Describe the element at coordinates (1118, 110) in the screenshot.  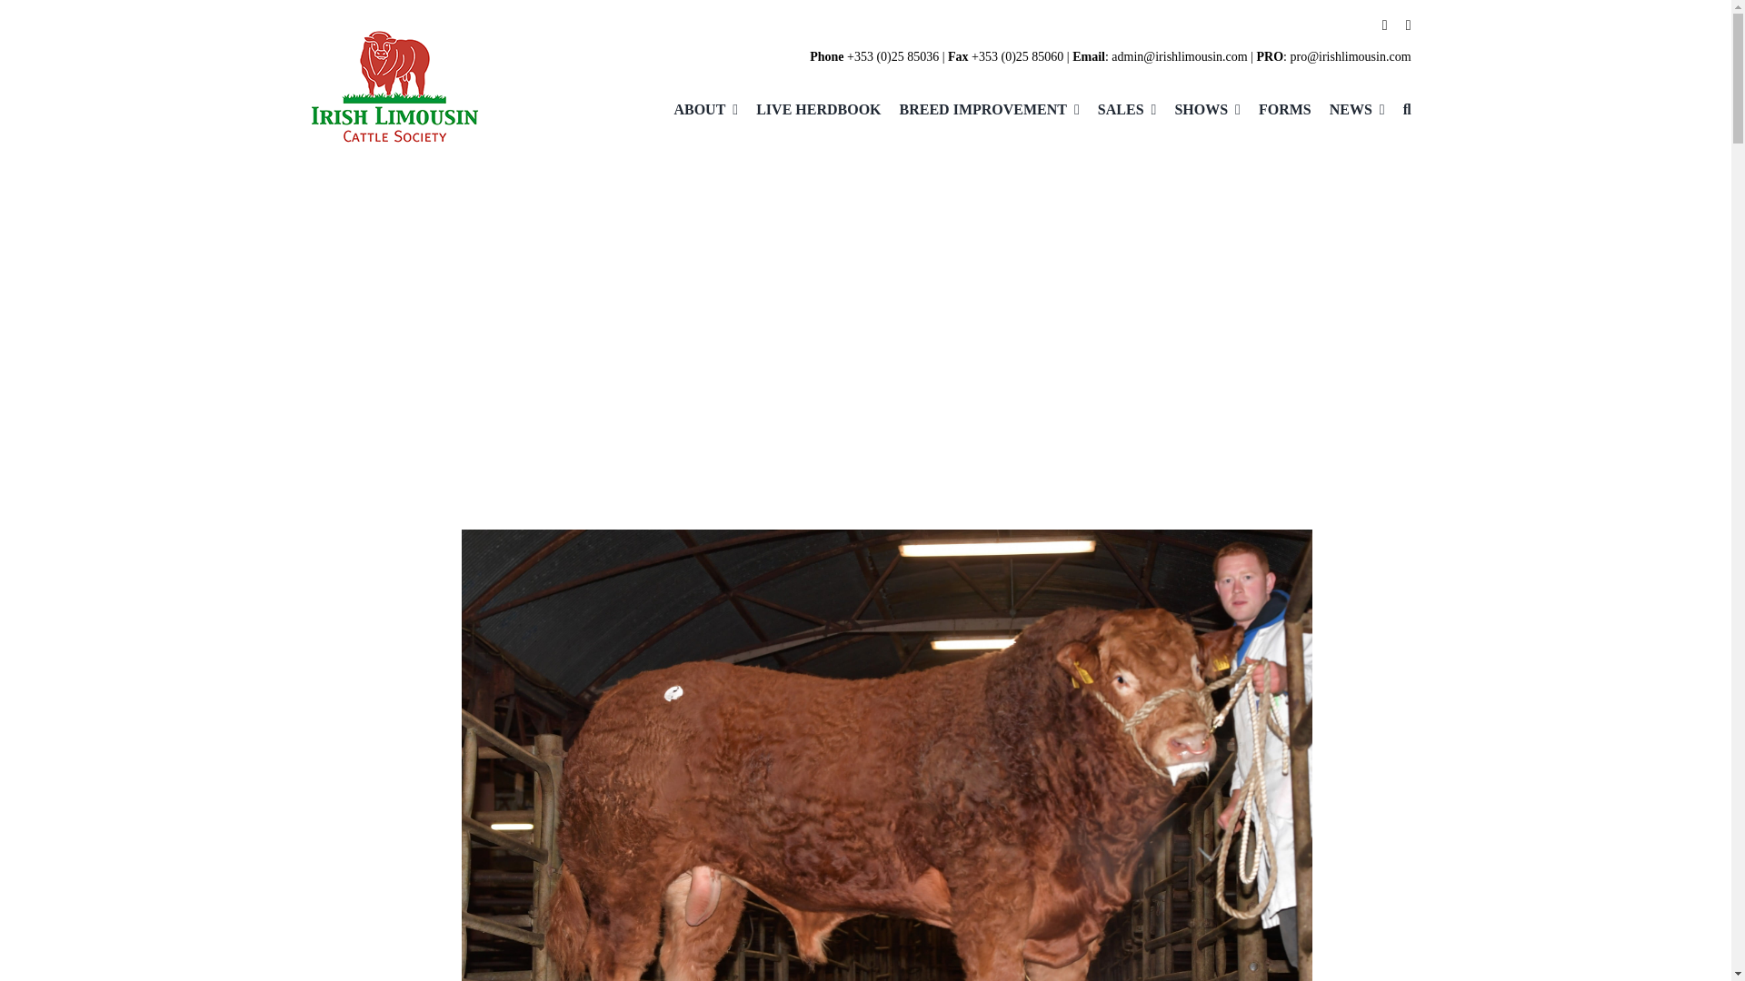
I see `SALES` at that location.